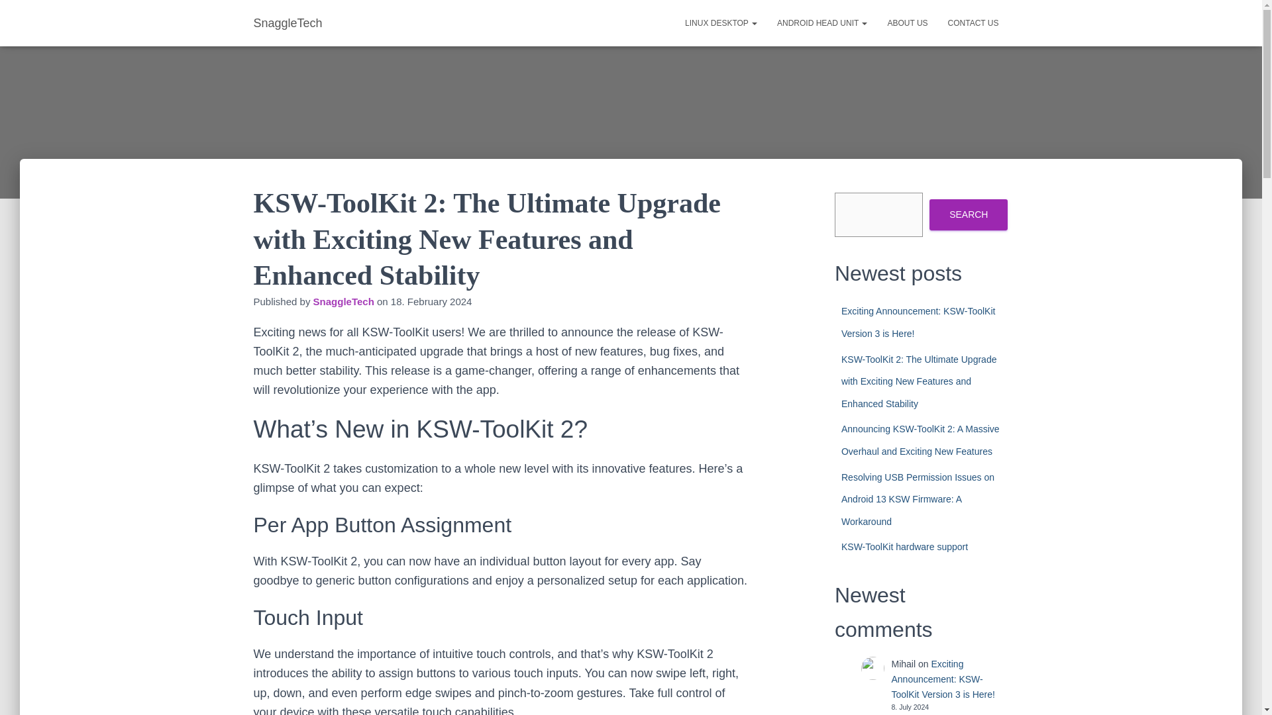  What do you see at coordinates (821, 23) in the screenshot?
I see `ANDROID HEAD UNIT` at bounding box center [821, 23].